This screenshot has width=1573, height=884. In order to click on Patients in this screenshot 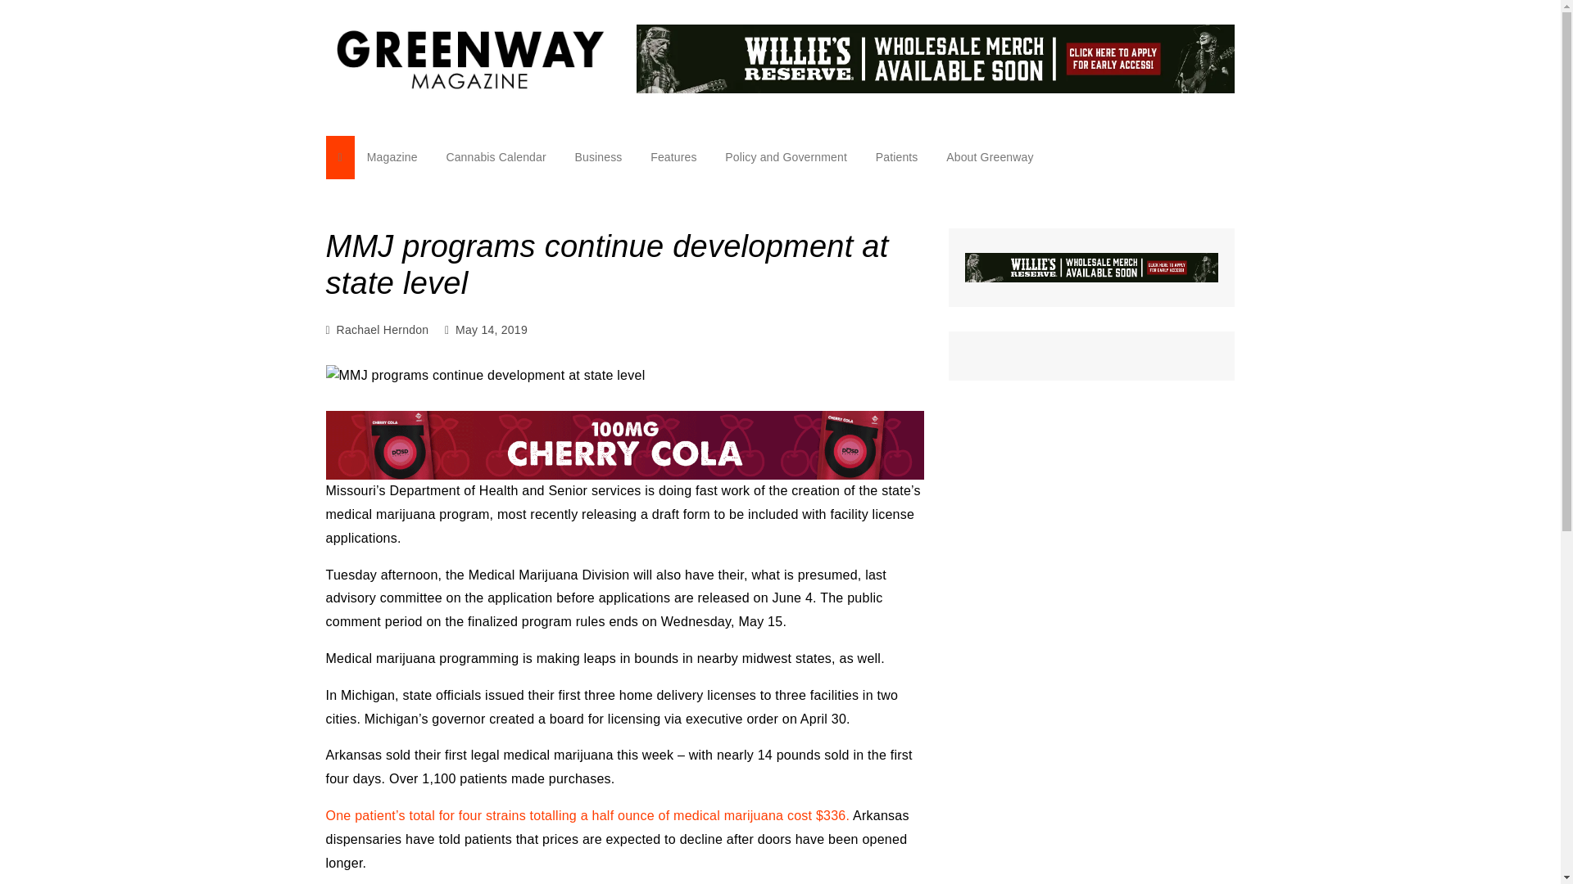, I will do `click(897, 157)`.